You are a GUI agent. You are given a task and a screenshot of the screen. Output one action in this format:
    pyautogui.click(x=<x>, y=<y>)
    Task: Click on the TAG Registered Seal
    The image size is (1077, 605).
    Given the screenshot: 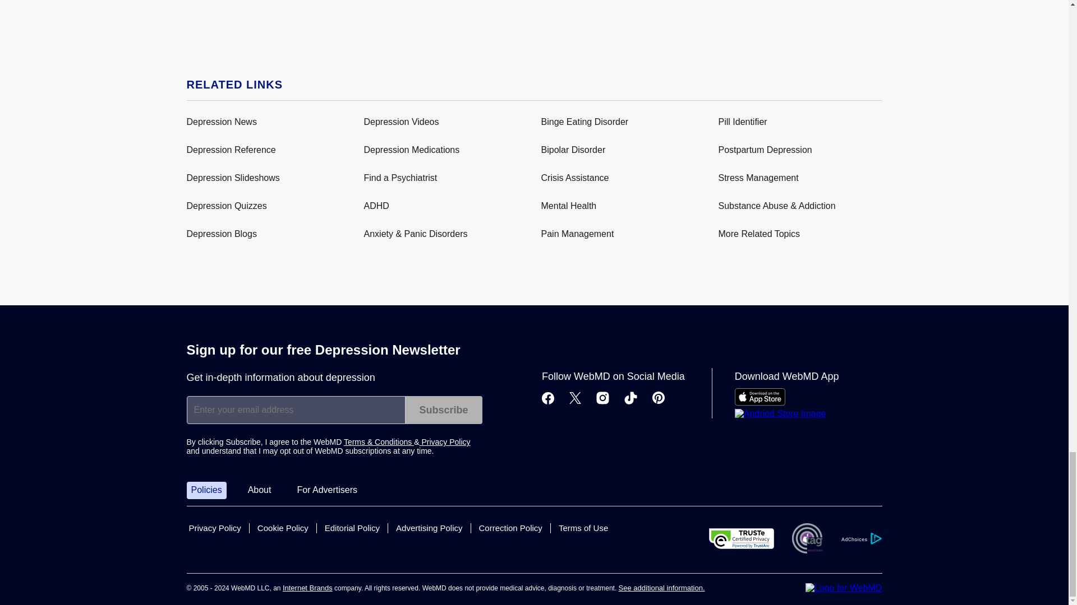 What is the action you would take?
    pyautogui.click(x=807, y=538)
    